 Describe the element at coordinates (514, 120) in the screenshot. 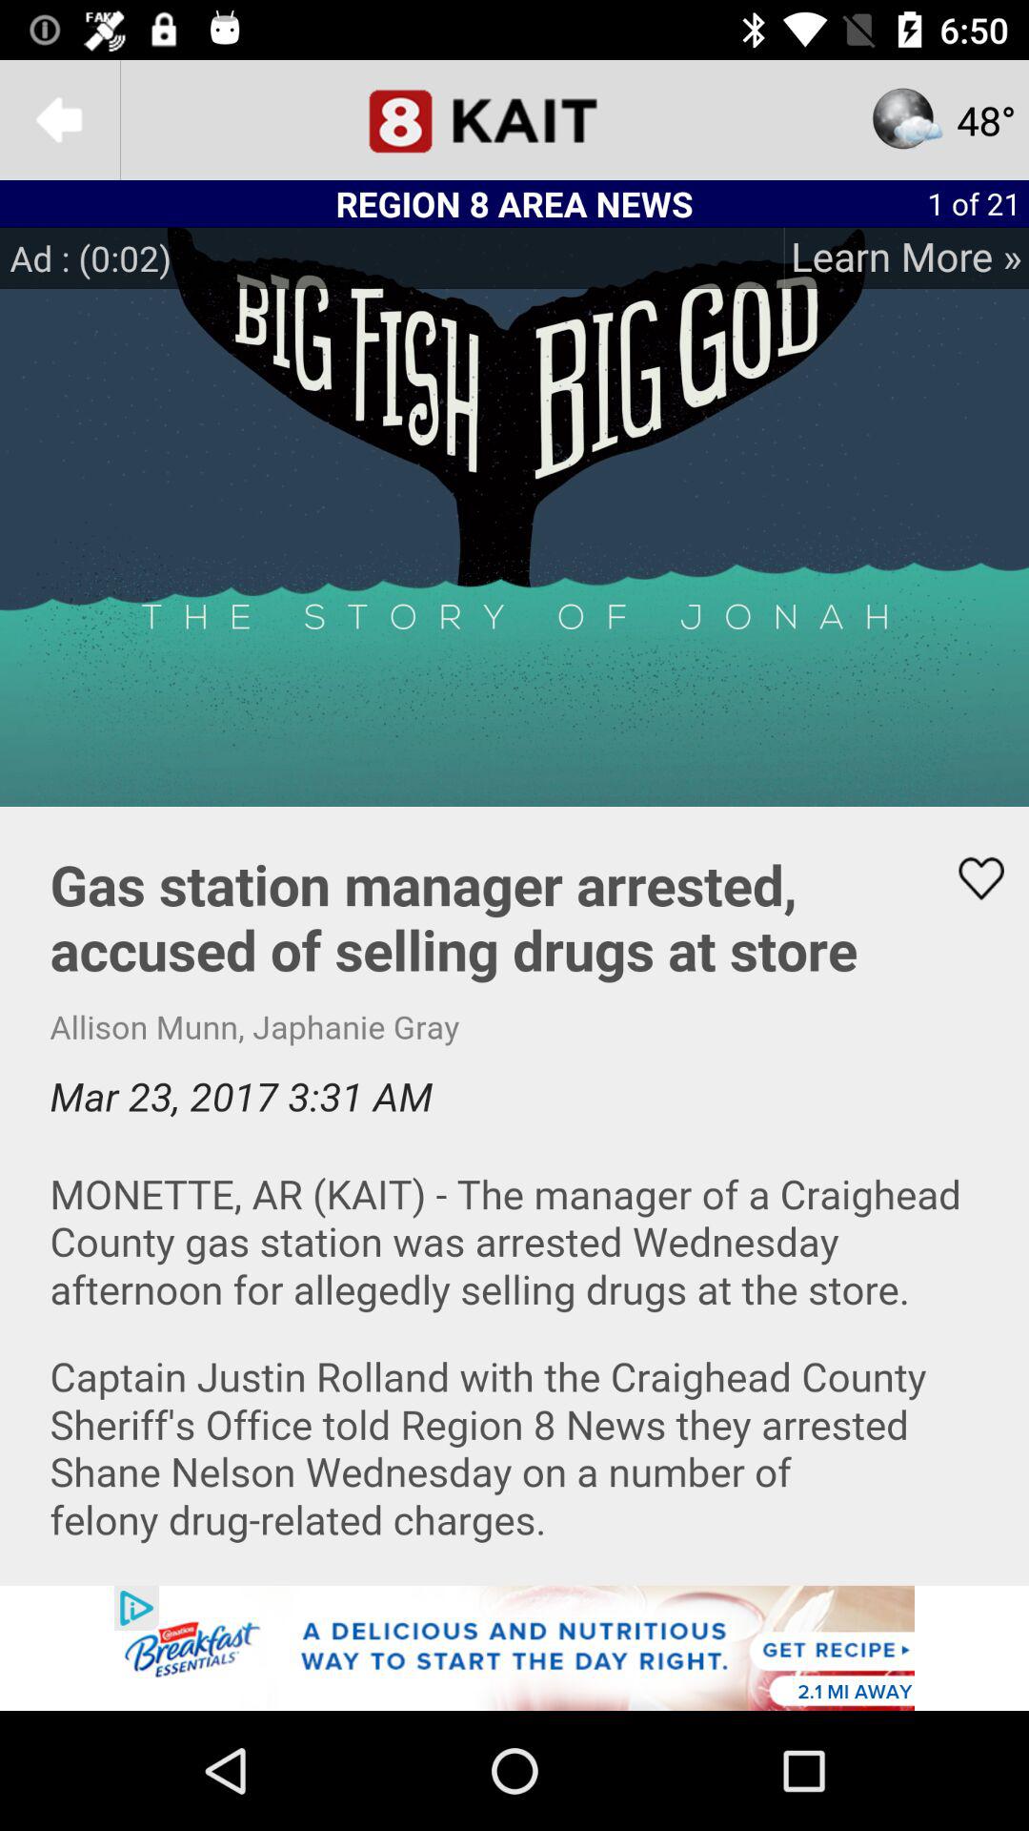

I see `select option` at that location.